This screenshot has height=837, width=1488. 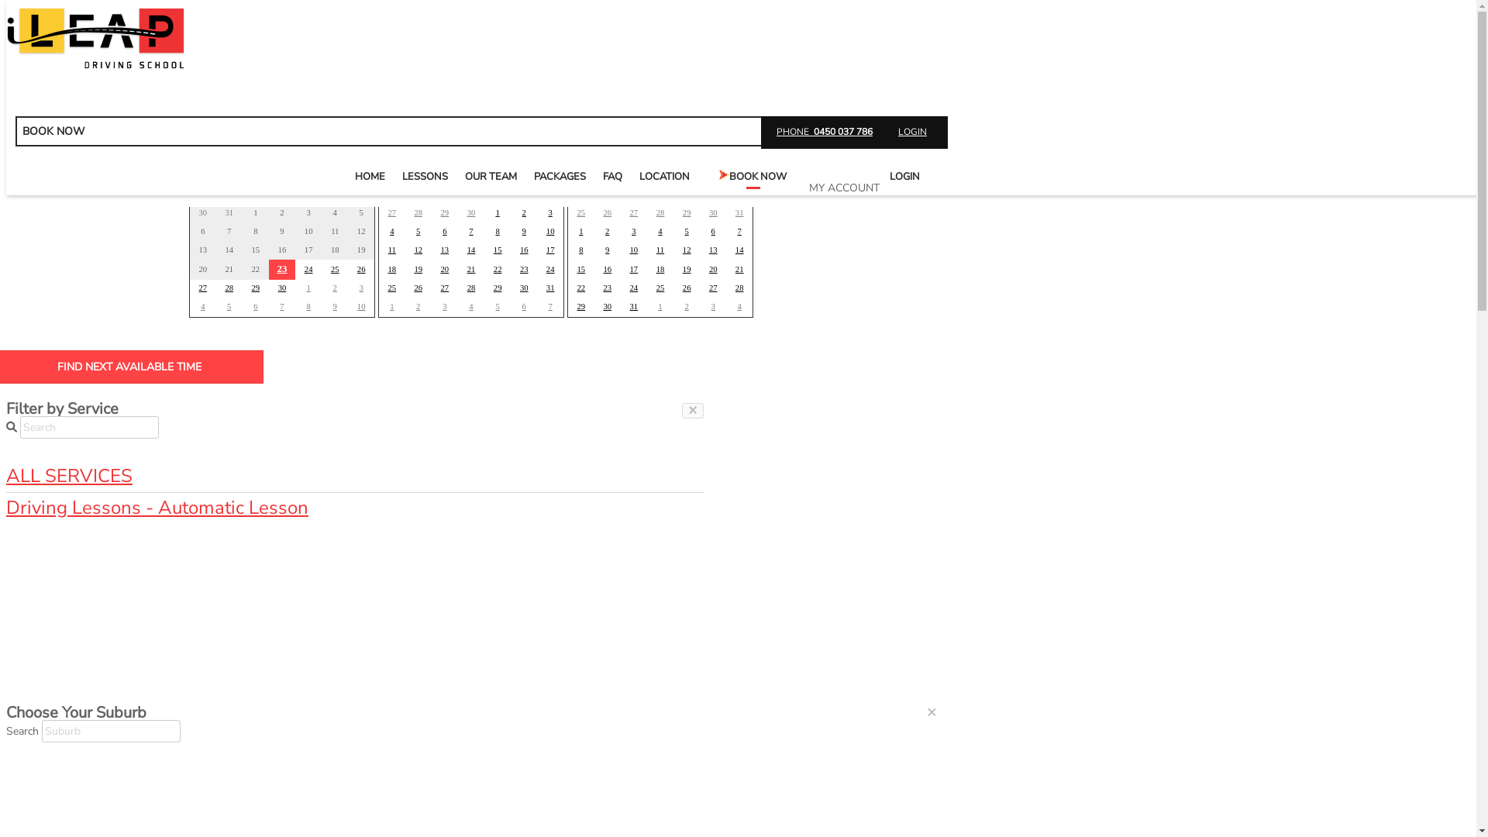 What do you see at coordinates (418, 250) in the screenshot?
I see `12` at bounding box center [418, 250].